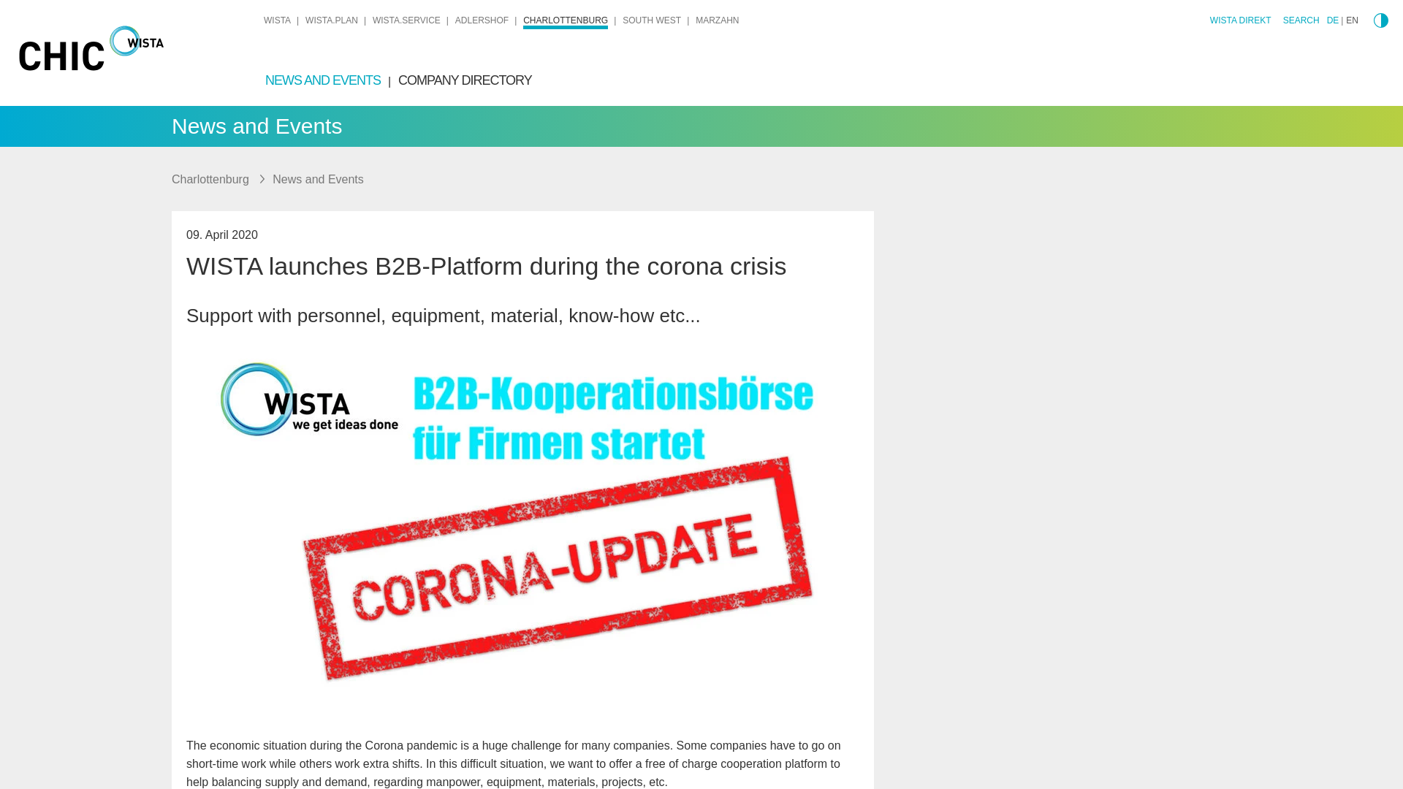 The width and height of the screenshot is (1403, 789). I want to click on EN, so click(1352, 20).